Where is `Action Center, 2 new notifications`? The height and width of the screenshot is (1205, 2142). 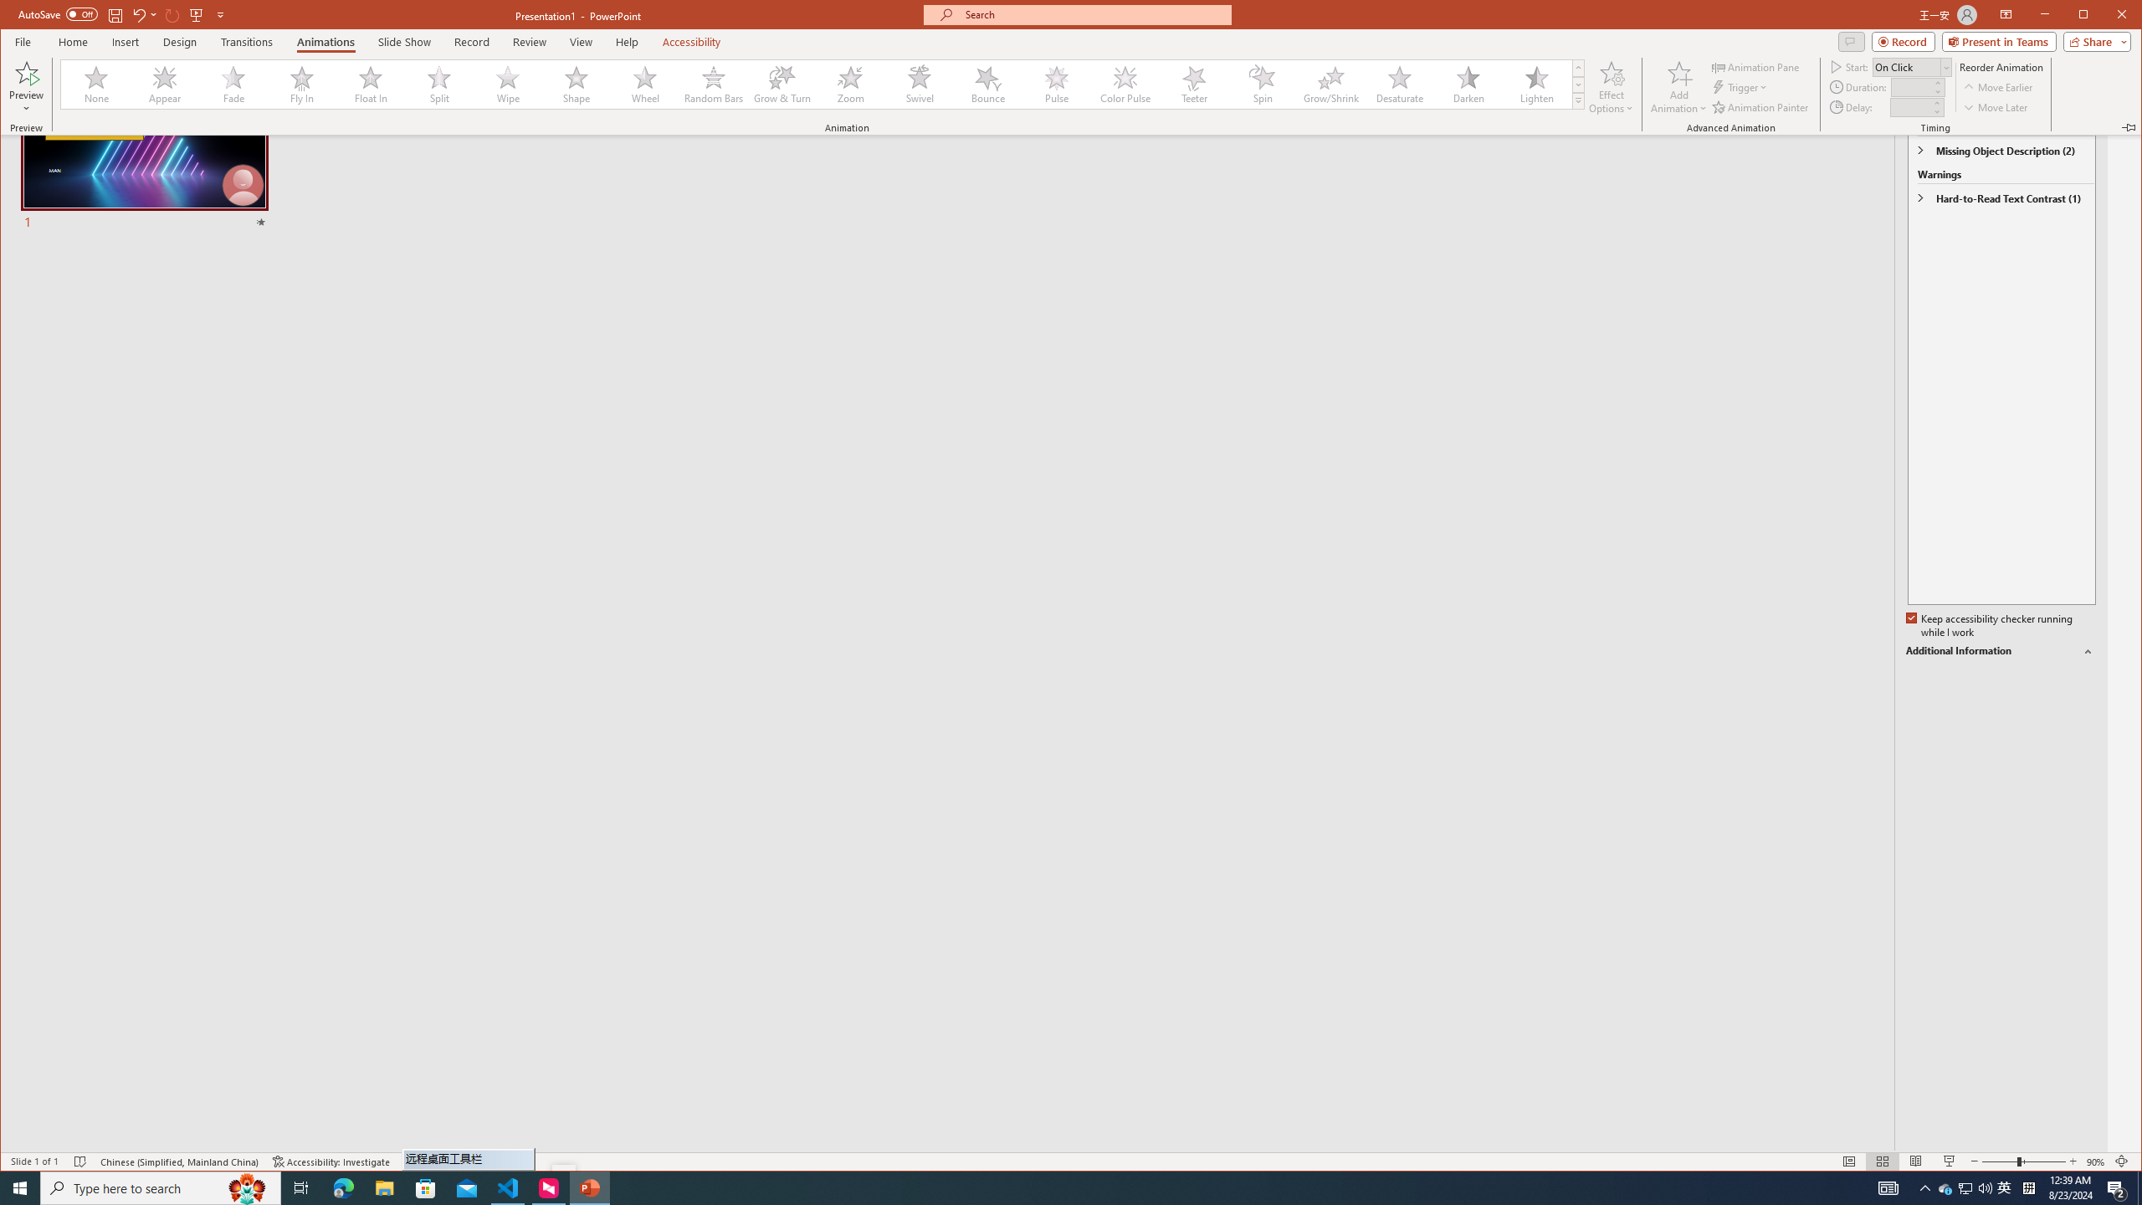 Action Center, 2 new notifications is located at coordinates (2117, 1188).